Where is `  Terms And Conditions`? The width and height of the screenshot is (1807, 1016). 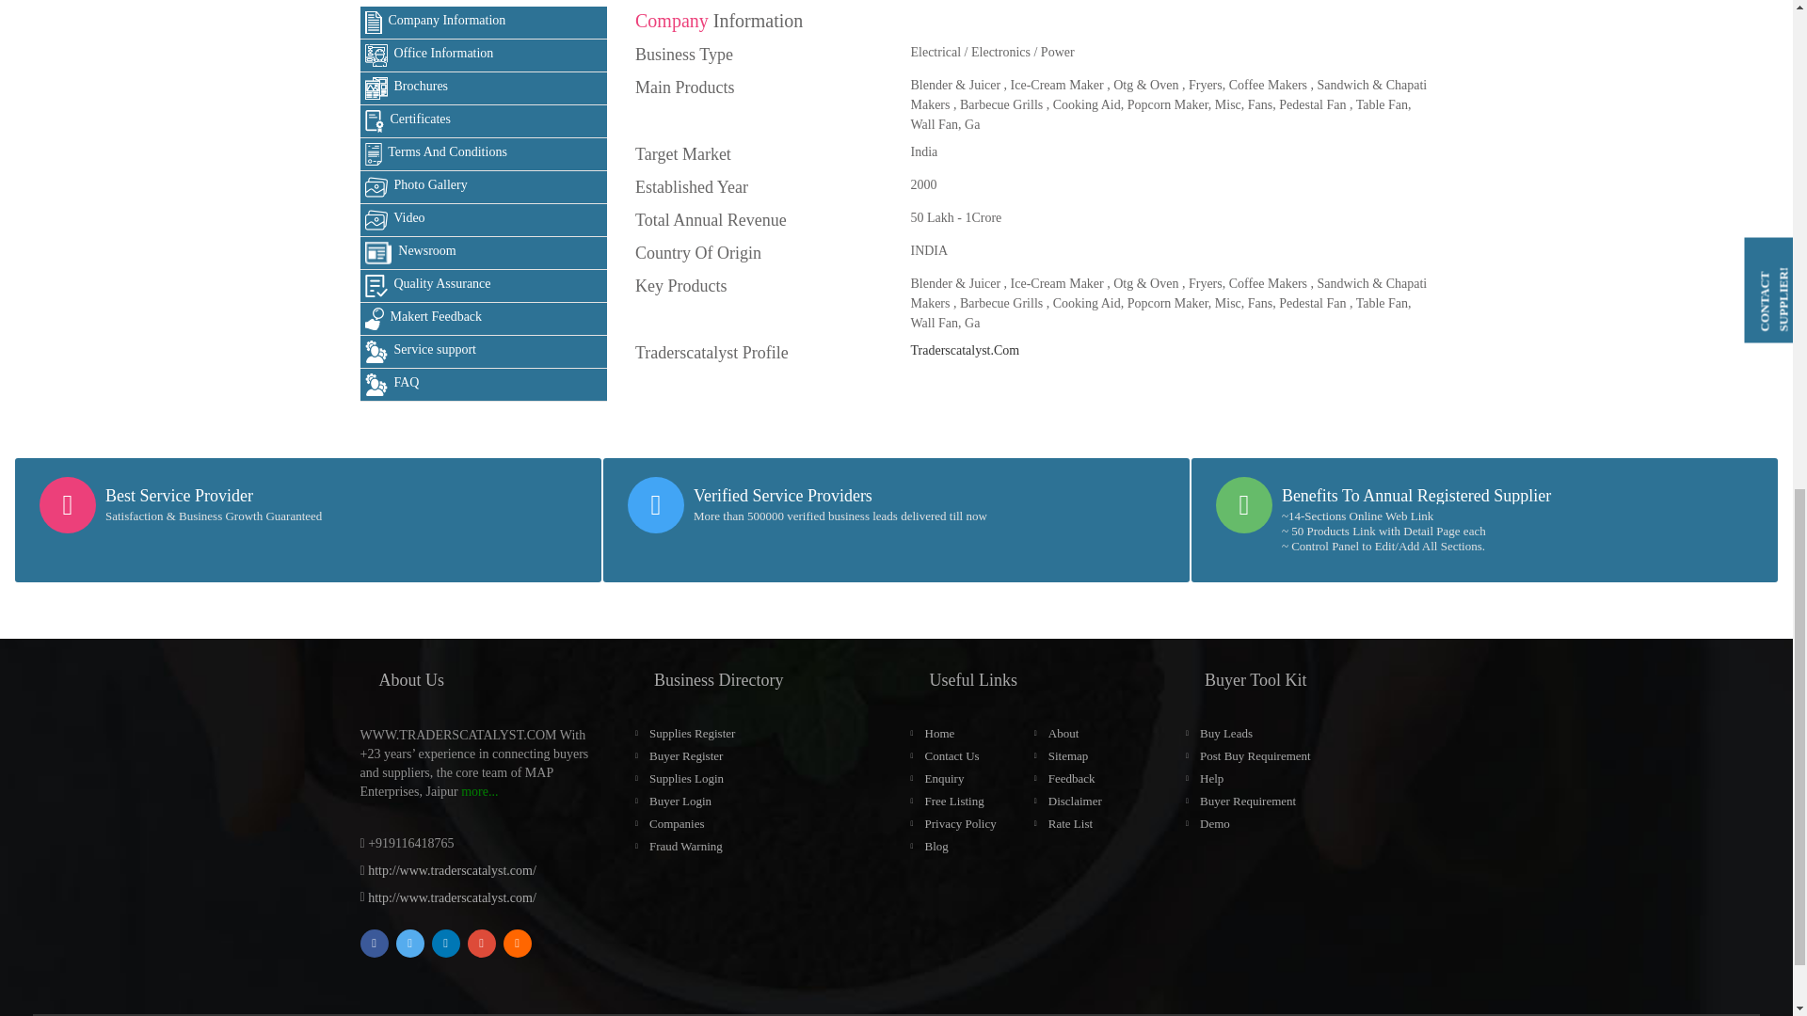
  Terms And Conditions is located at coordinates (484, 154).